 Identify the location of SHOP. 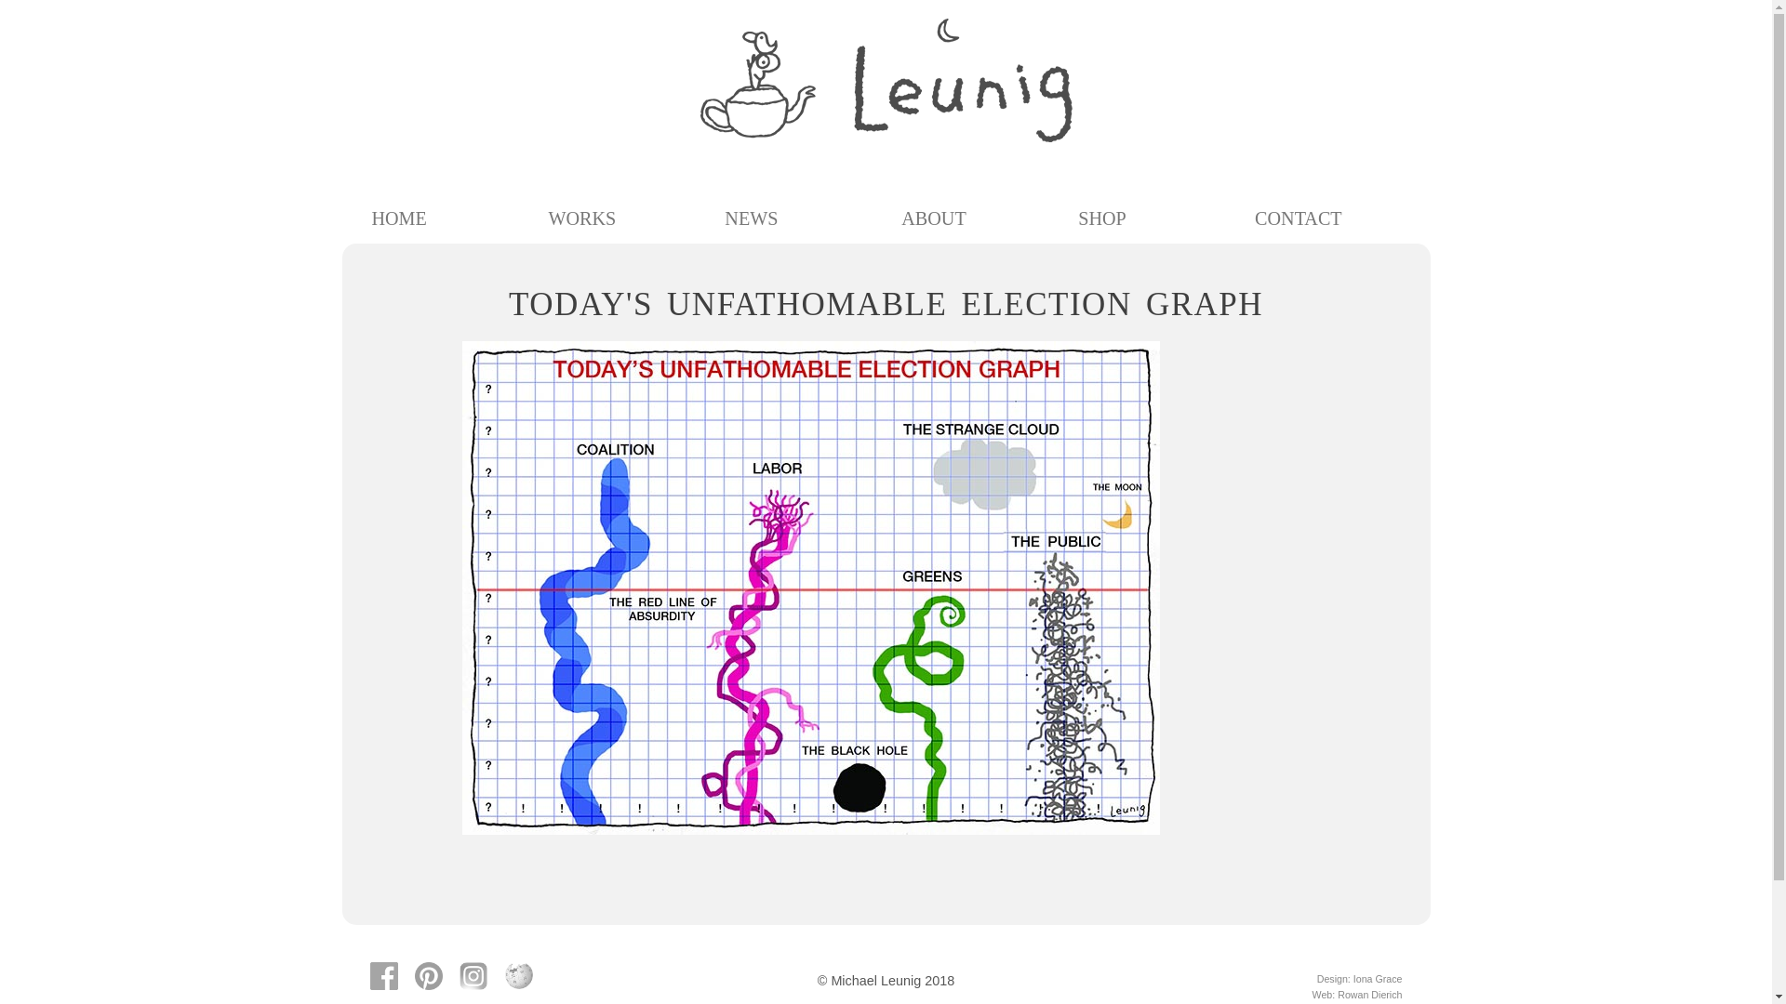
(1151, 218).